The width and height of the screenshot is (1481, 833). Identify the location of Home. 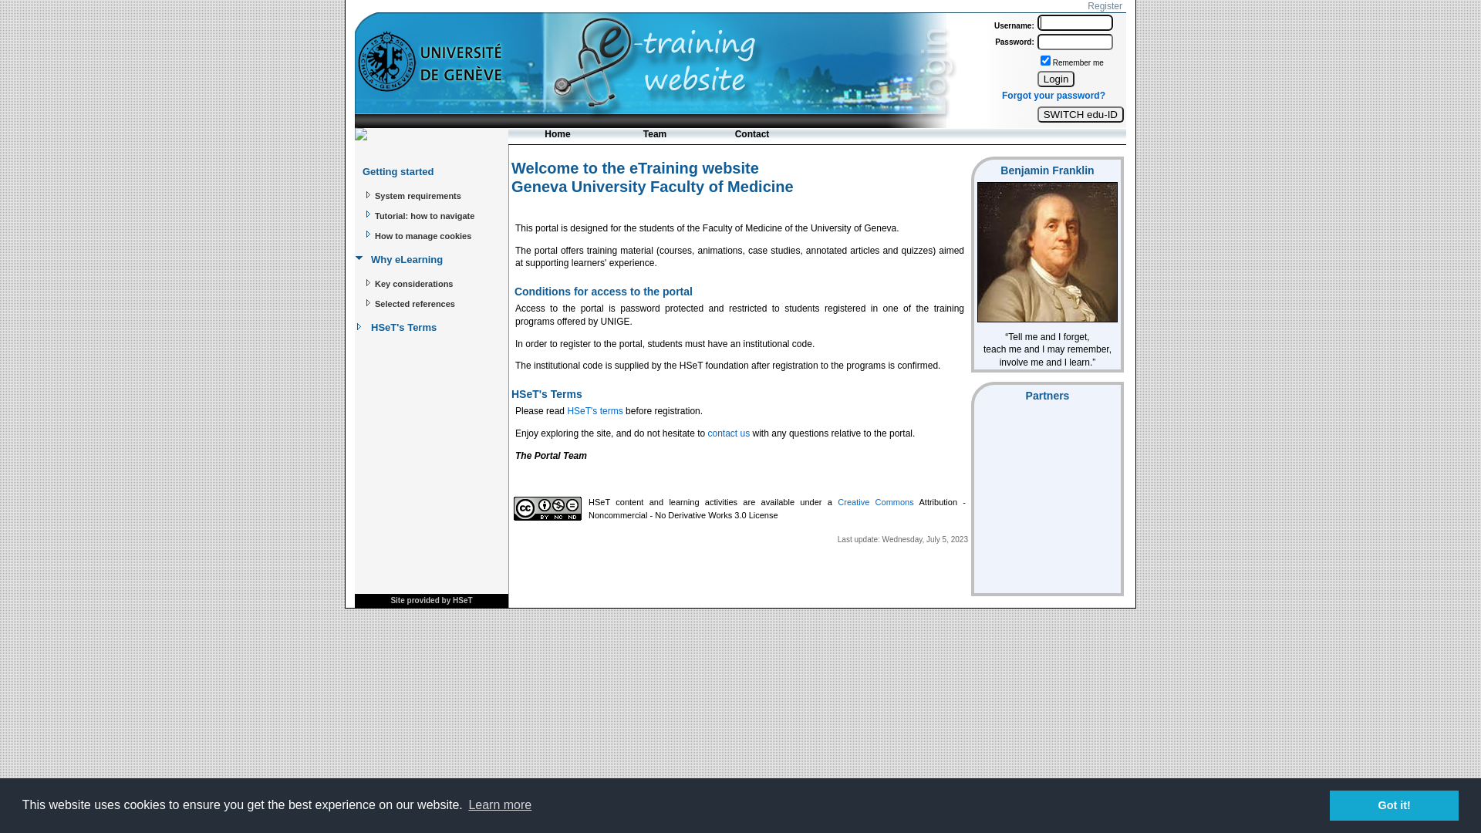
(558, 136).